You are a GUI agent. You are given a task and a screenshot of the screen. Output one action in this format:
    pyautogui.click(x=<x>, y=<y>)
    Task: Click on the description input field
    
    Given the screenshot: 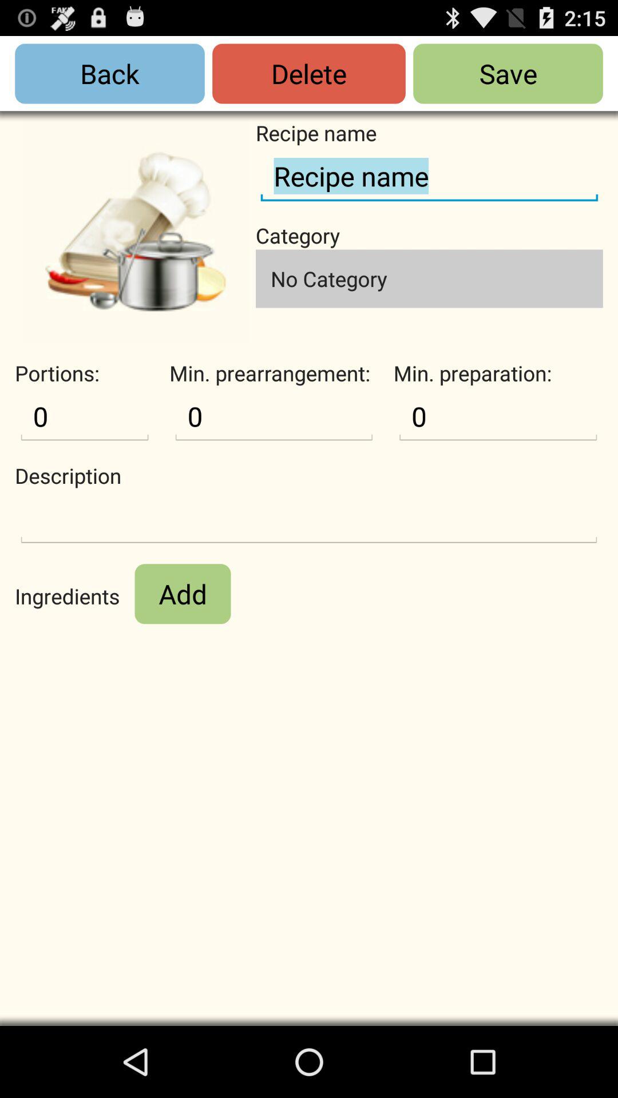 What is the action you would take?
    pyautogui.click(x=309, y=519)
    